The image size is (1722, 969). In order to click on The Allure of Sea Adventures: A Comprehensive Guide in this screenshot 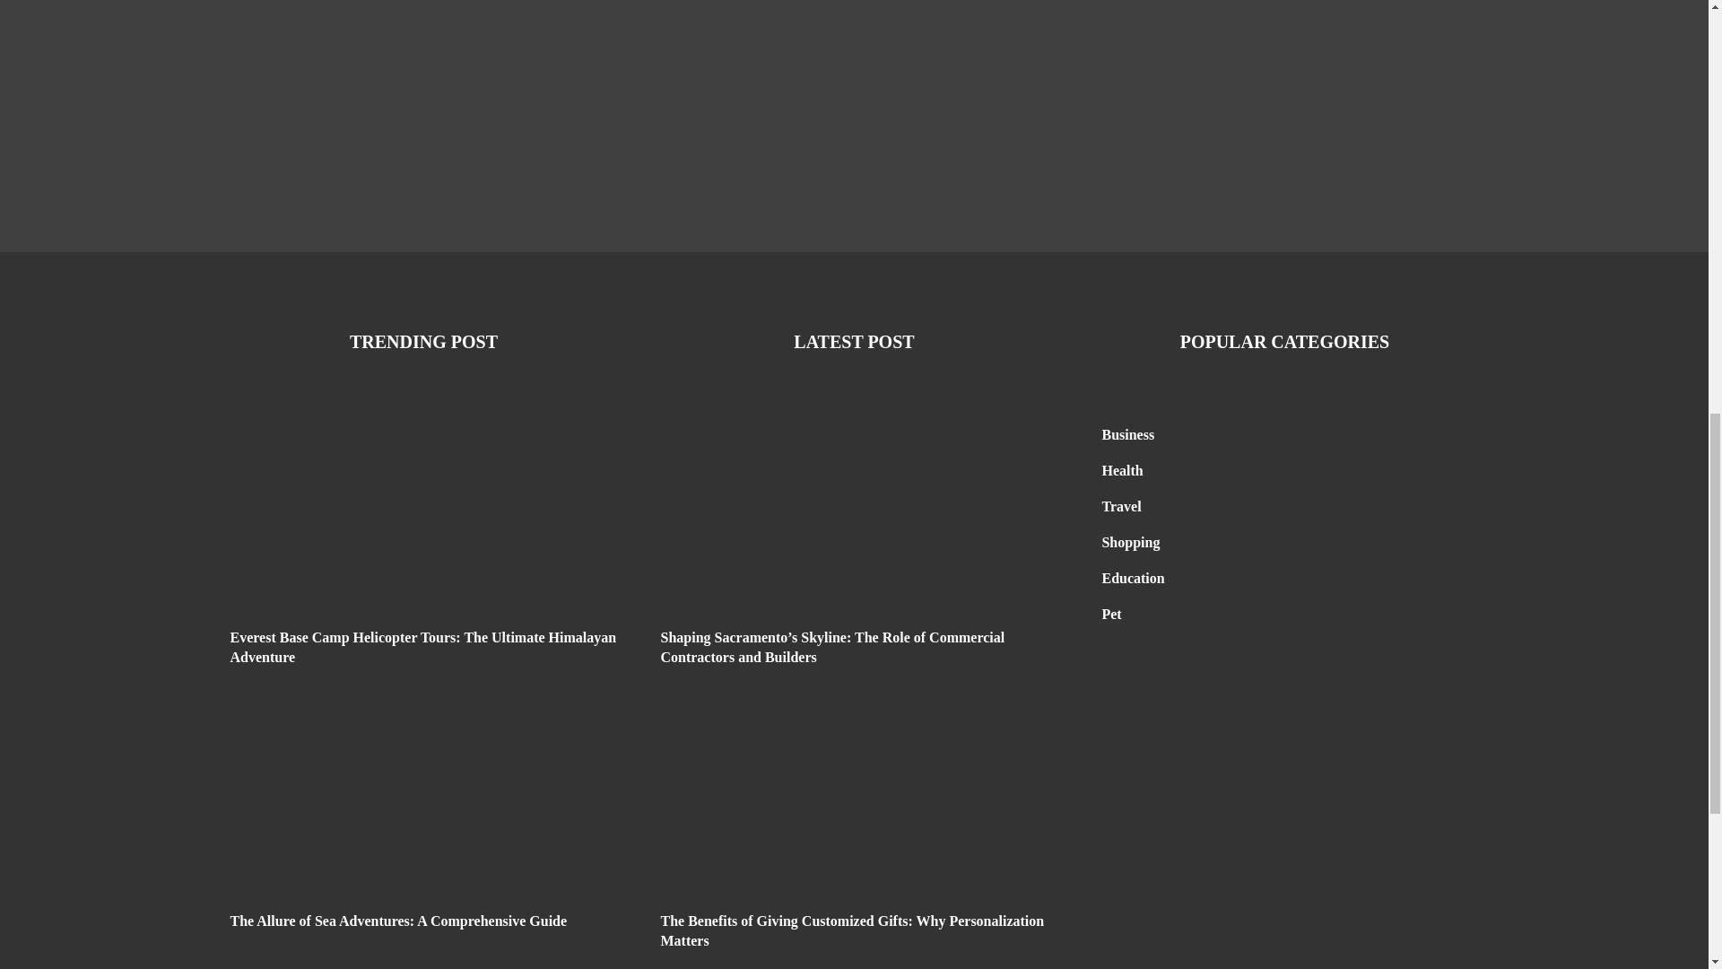, I will do `click(397, 921)`.